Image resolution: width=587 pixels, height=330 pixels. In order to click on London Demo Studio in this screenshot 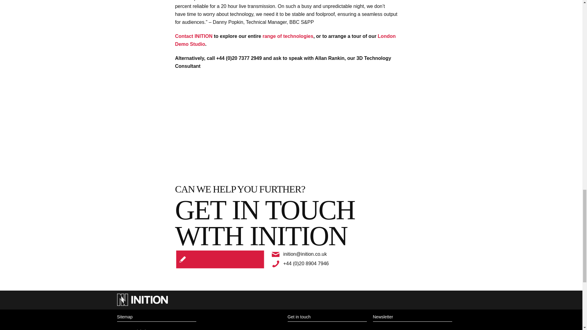, I will do `click(285, 40)`.